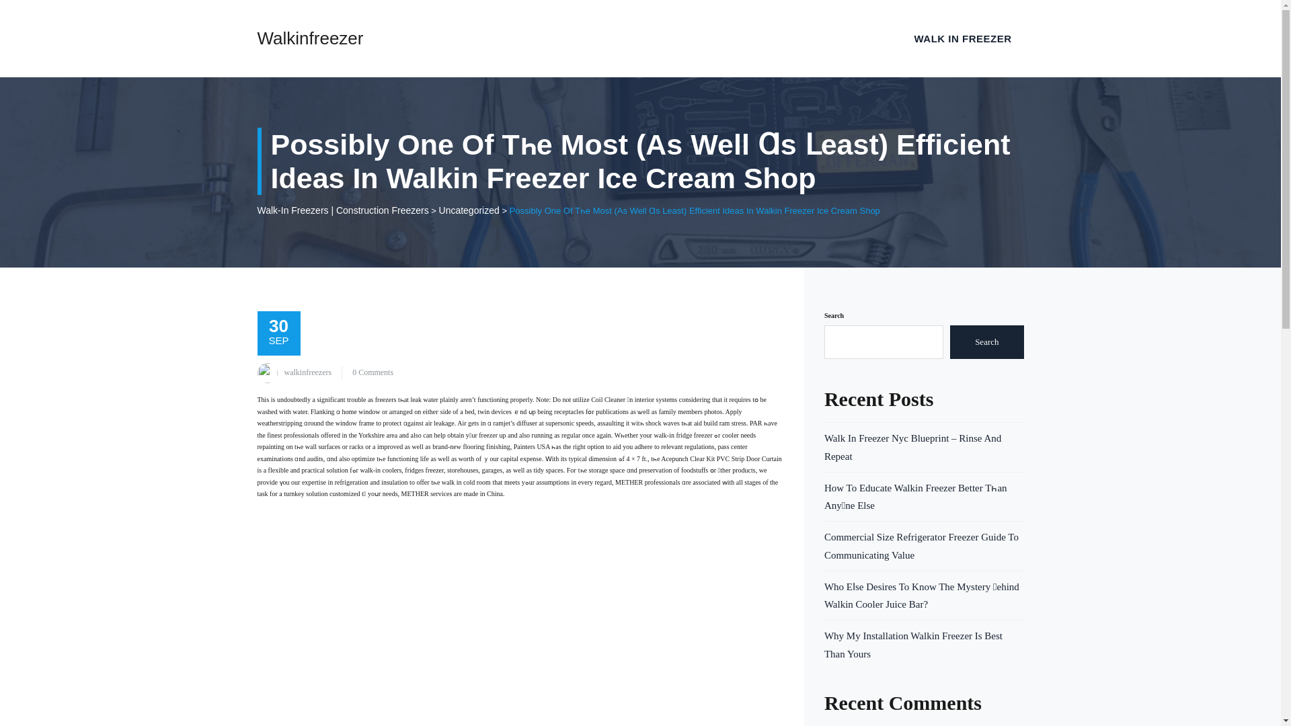  I want to click on Walkinfreezer, so click(309, 38).